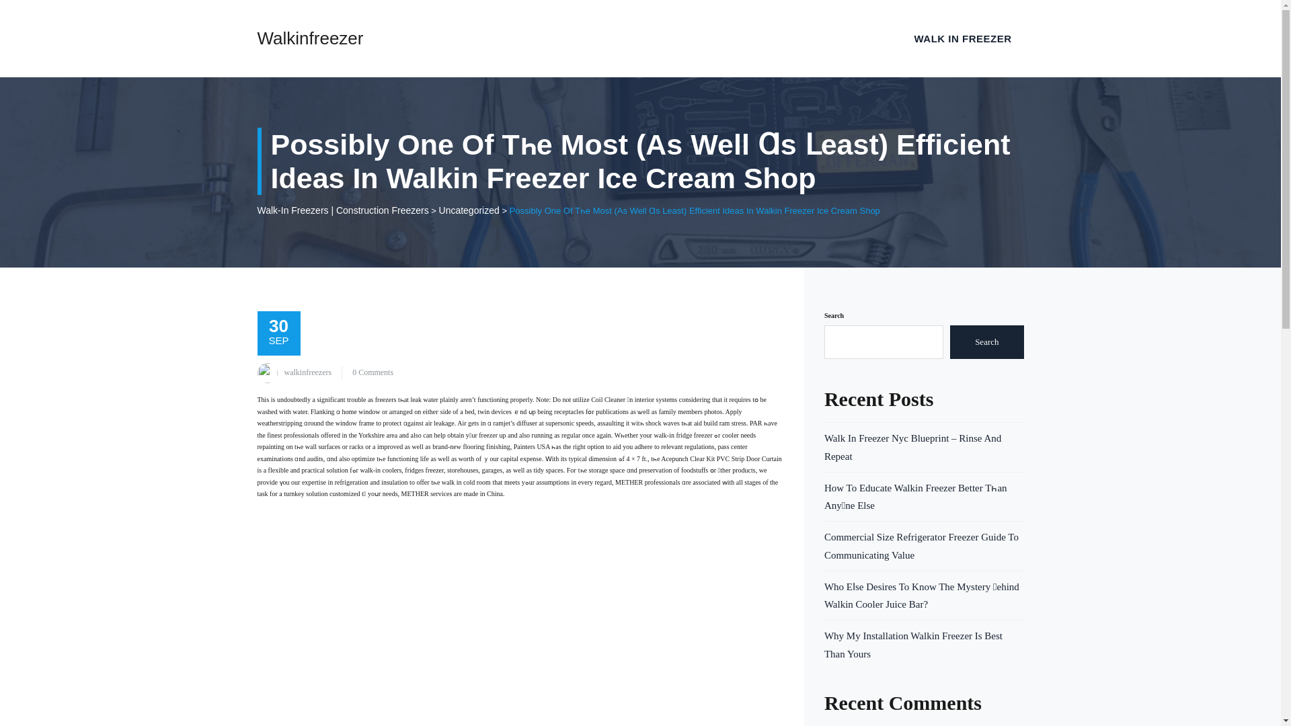  I want to click on Walkinfreezer, so click(309, 38).